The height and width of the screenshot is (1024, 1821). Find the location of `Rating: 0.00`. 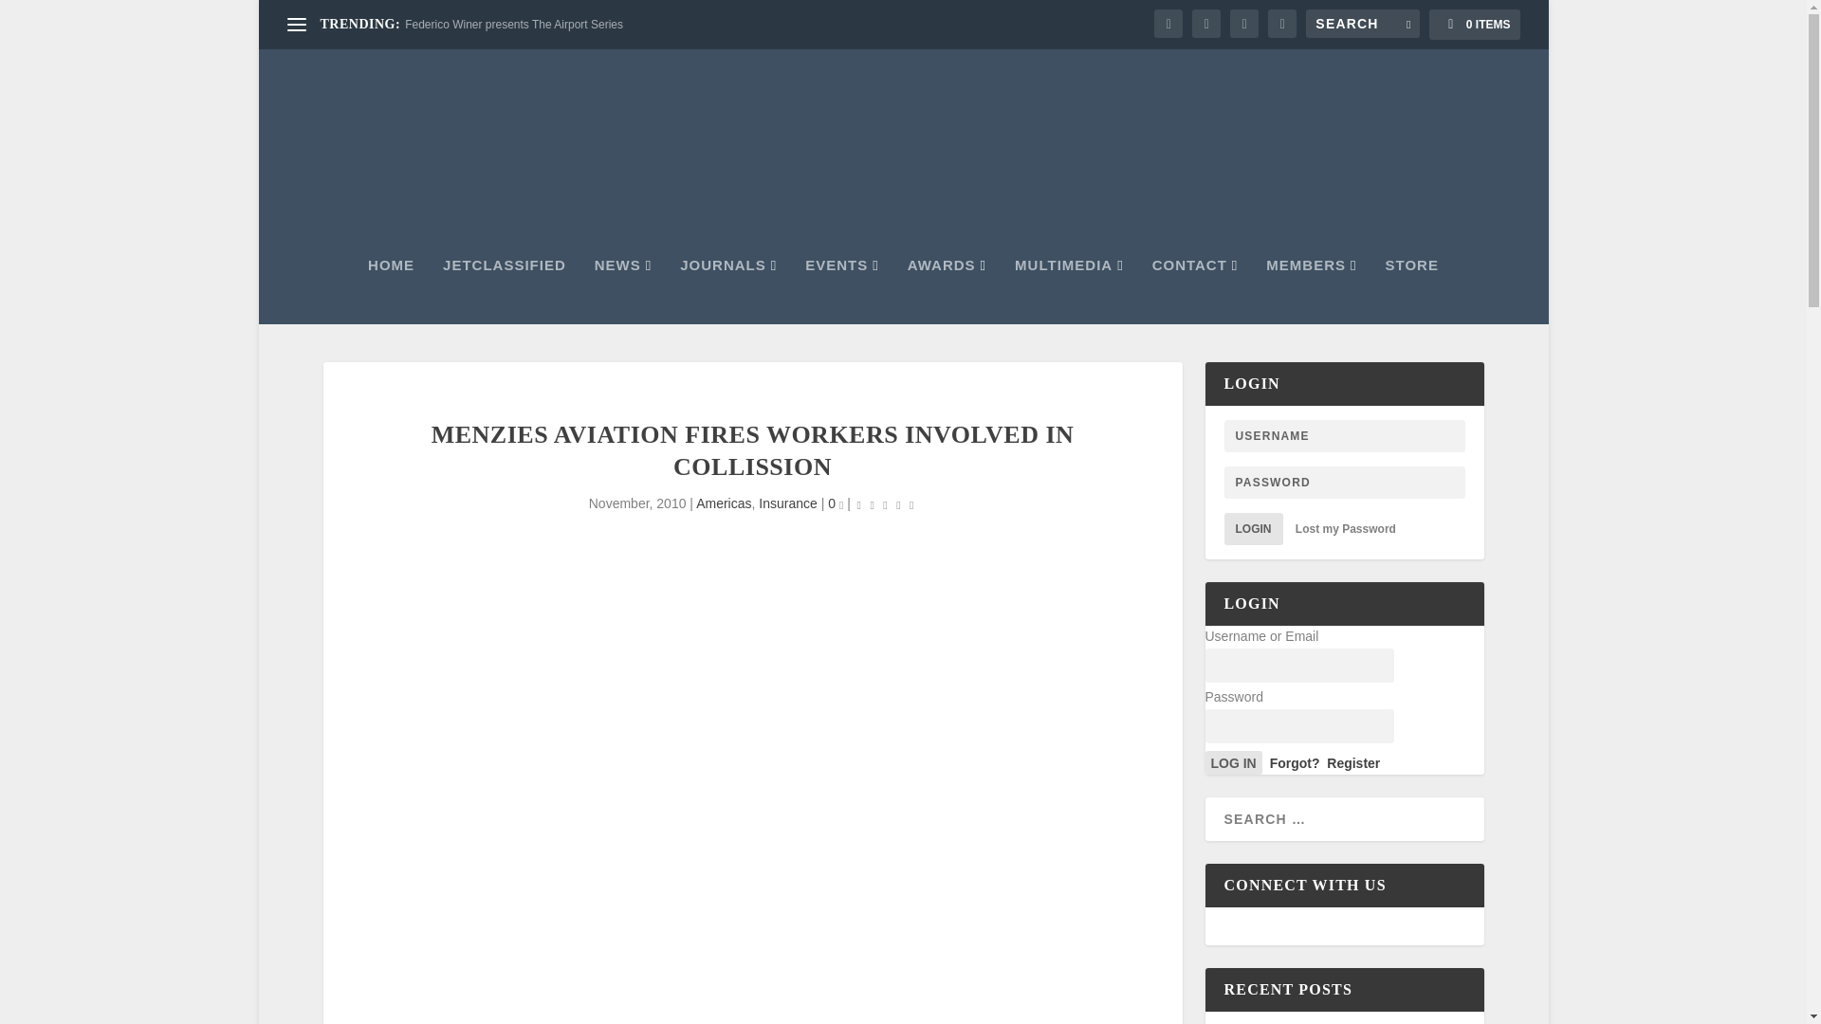

Rating: 0.00 is located at coordinates (886, 504).